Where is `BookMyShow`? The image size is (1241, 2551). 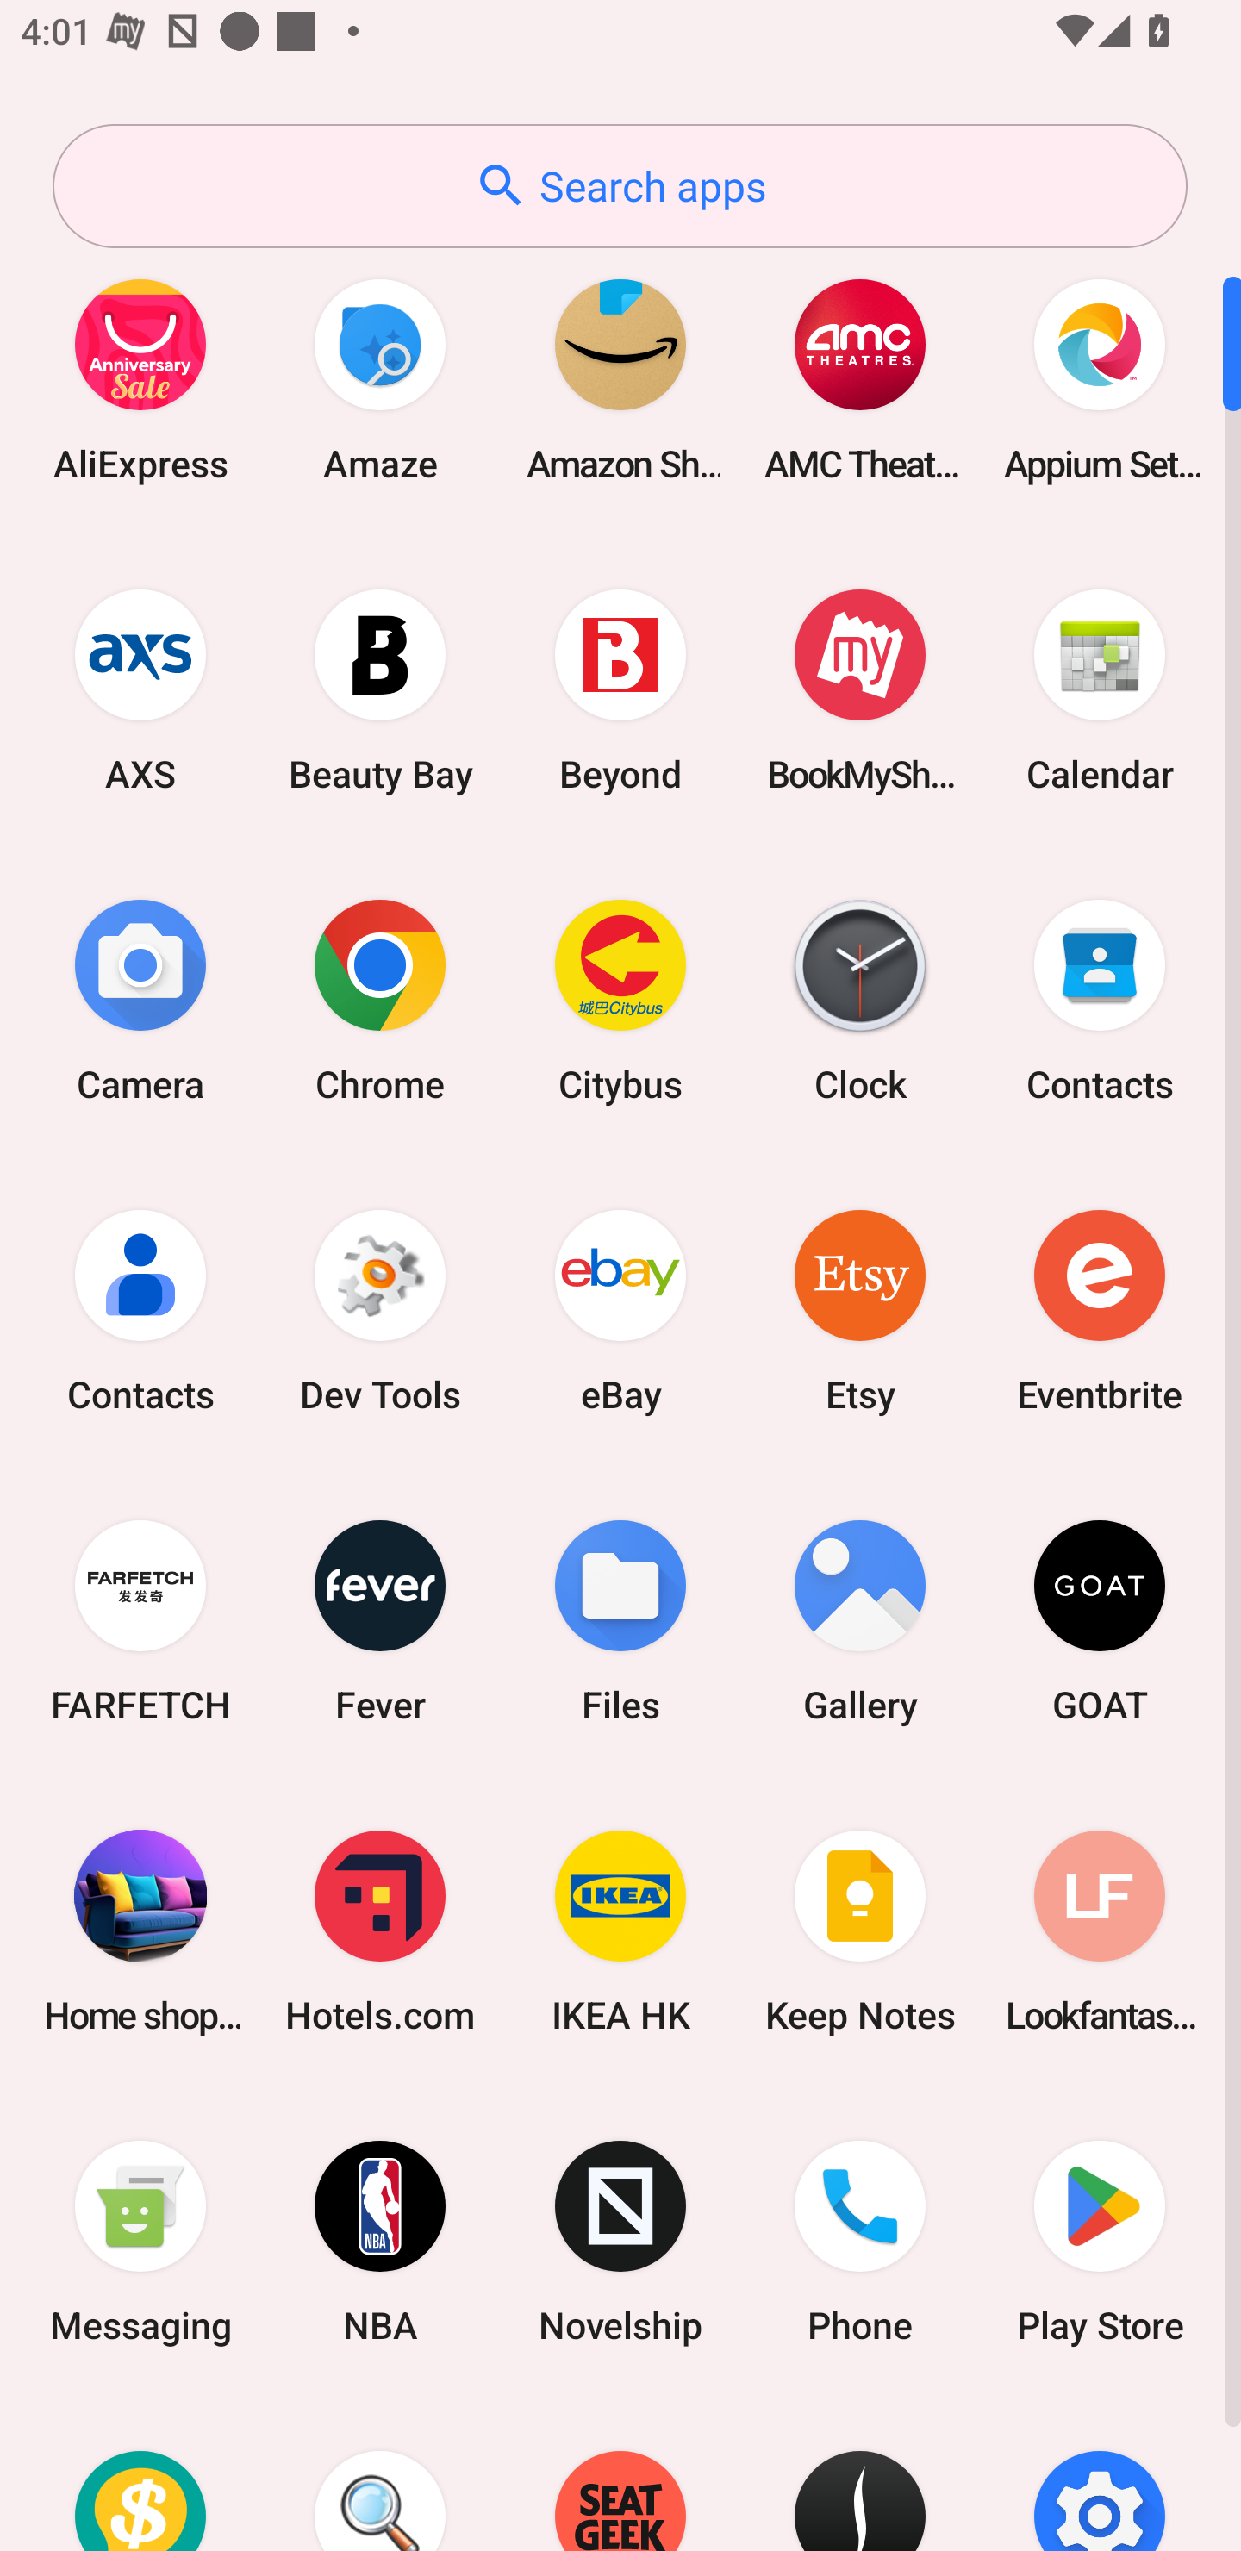
BookMyShow is located at coordinates (860, 689).